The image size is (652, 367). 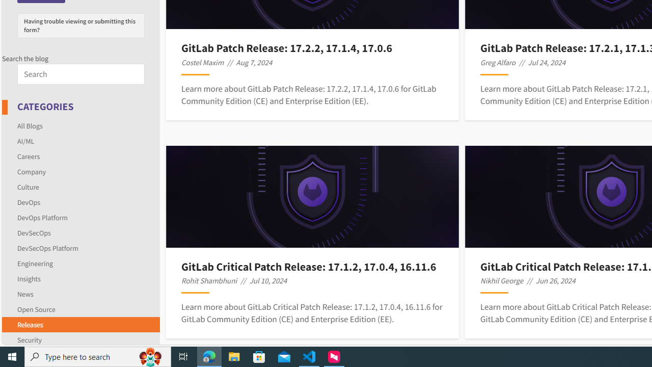 I want to click on GitLab Patch Release: 17.2.2, 17.1.4, 17.0.6, so click(x=312, y=48).